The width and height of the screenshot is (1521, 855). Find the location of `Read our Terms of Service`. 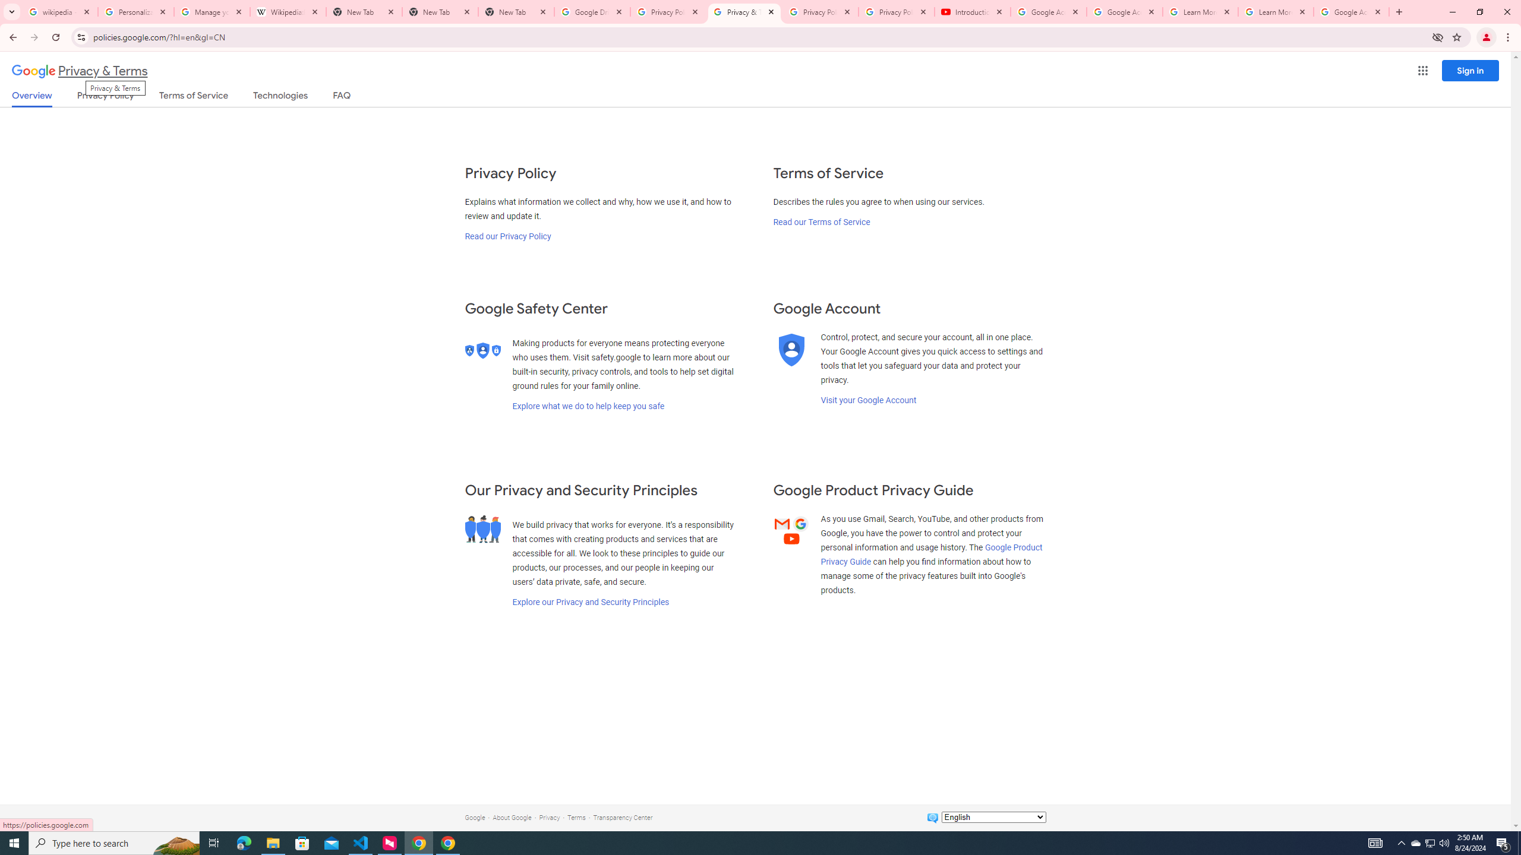

Read our Terms of Service is located at coordinates (821, 222).